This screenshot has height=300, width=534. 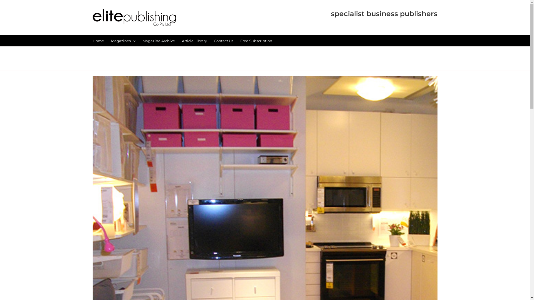 What do you see at coordinates (159, 41) in the screenshot?
I see `Magazine Archive` at bounding box center [159, 41].